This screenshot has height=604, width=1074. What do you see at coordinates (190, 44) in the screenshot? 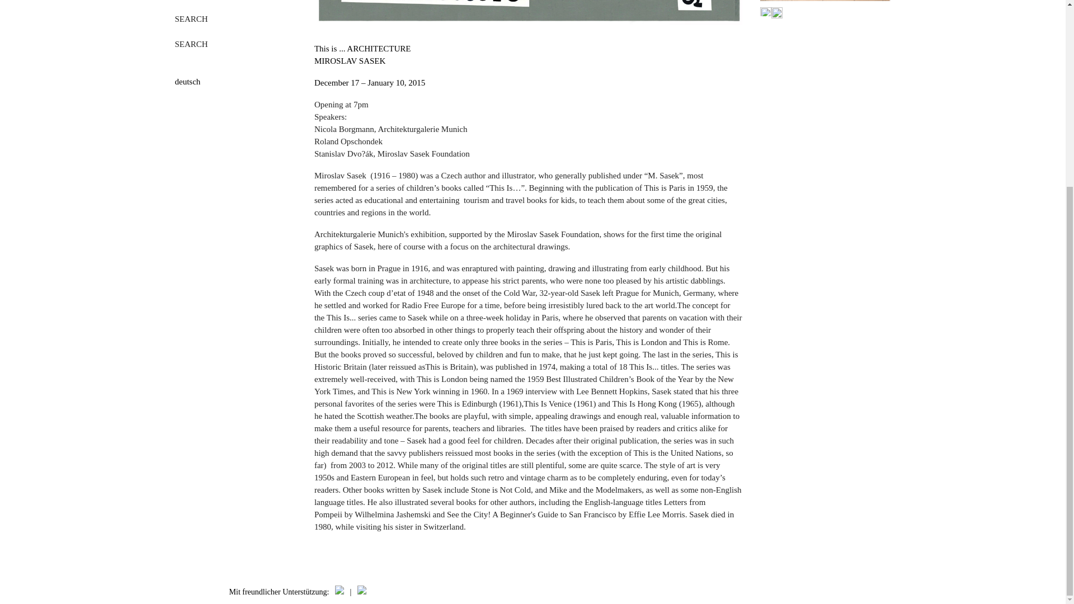
I see `SEARCH` at bounding box center [190, 44].